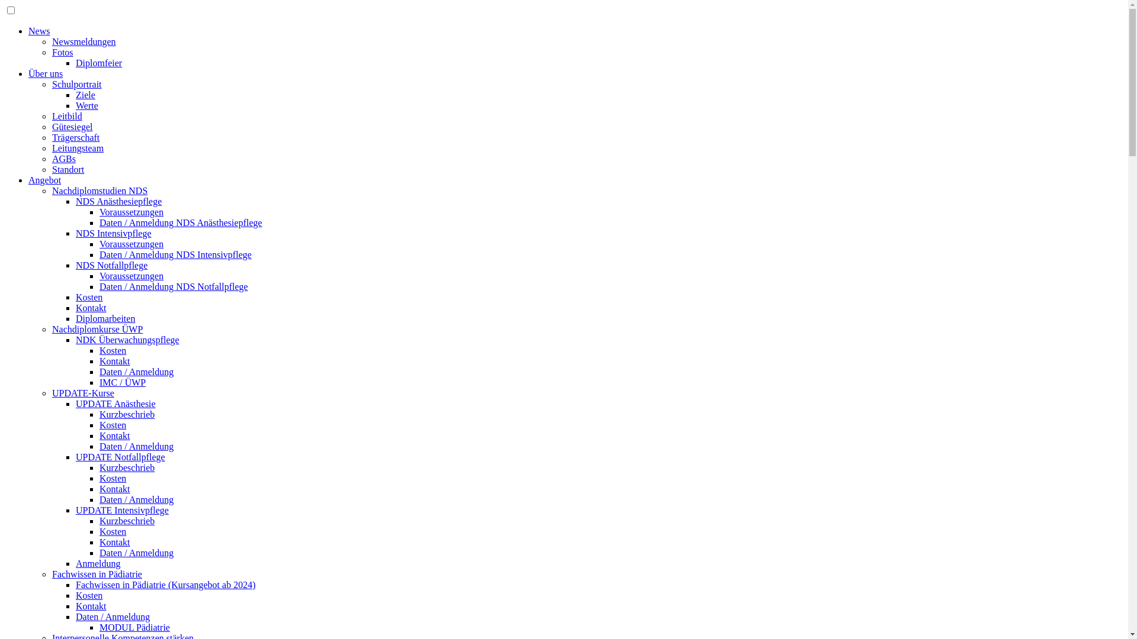  Describe the element at coordinates (105, 318) in the screenshot. I see `Diplomarbeiten` at that location.